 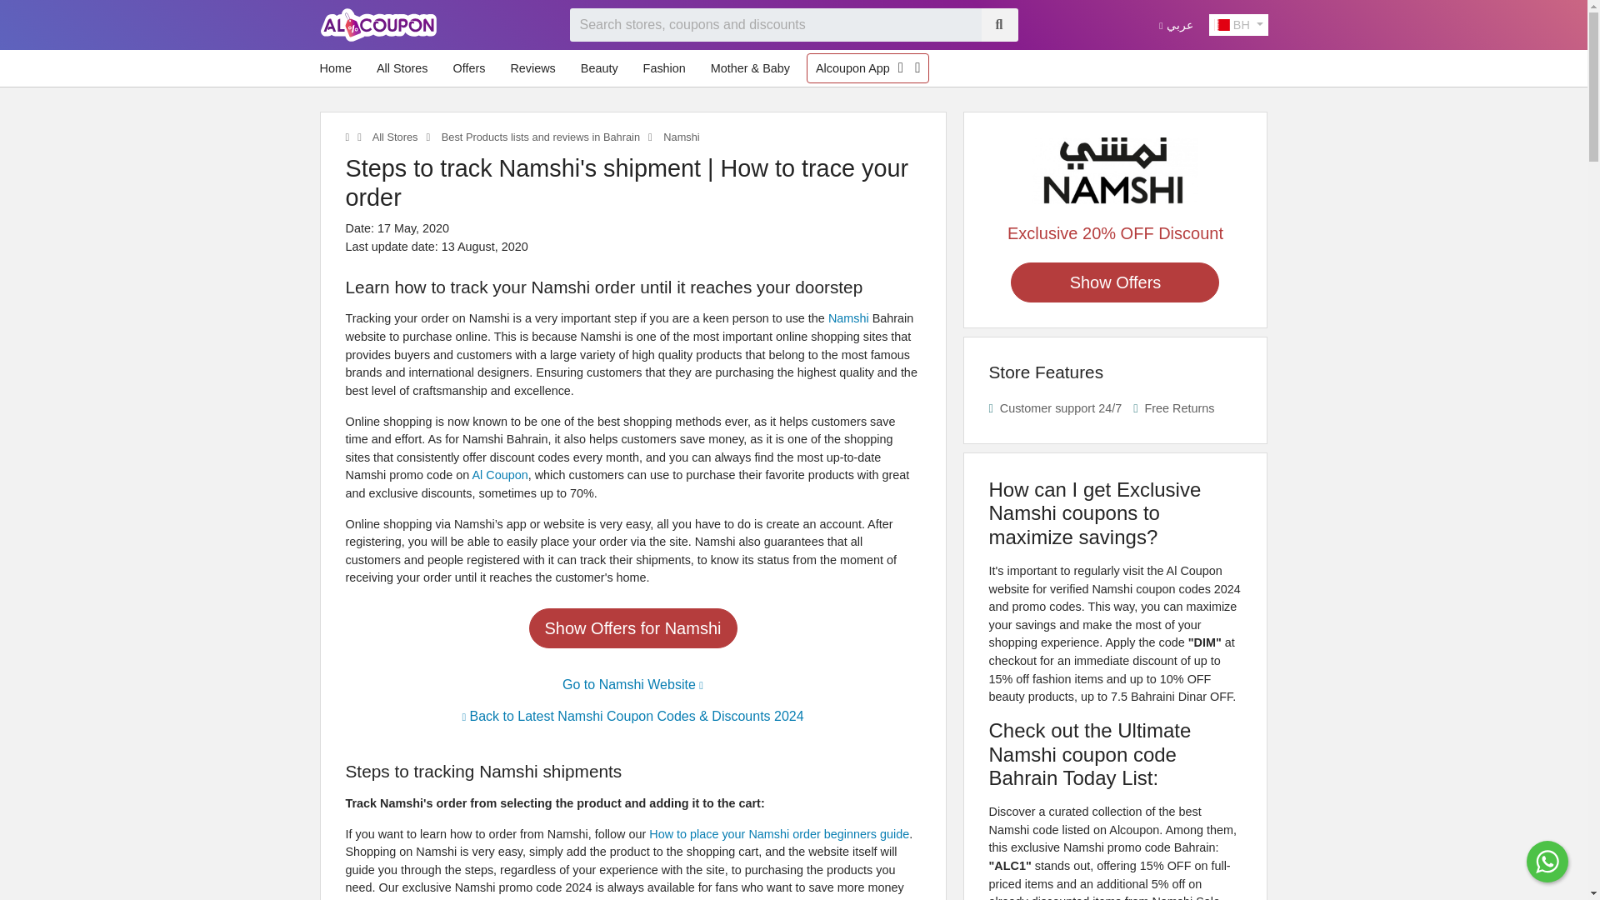 I want to click on Beauty, so click(x=600, y=68).